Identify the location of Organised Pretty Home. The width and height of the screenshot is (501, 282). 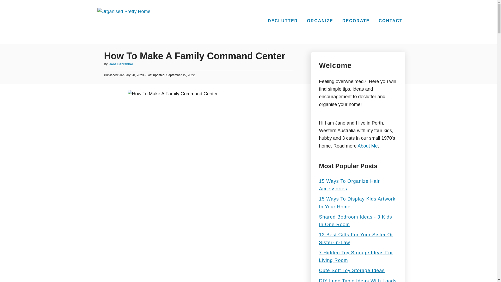
(124, 22).